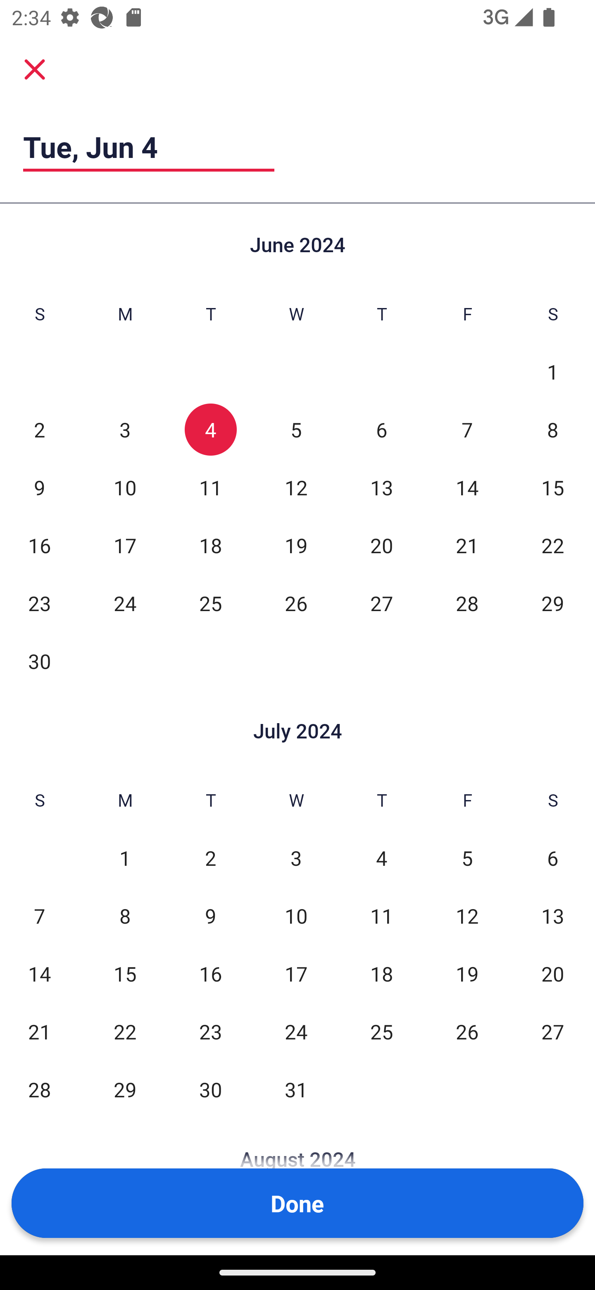  What do you see at coordinates (553, 429) in the screenshot?
I see `8 Sat, Jun 8, Not Selected` at bounding box center [553, 429].